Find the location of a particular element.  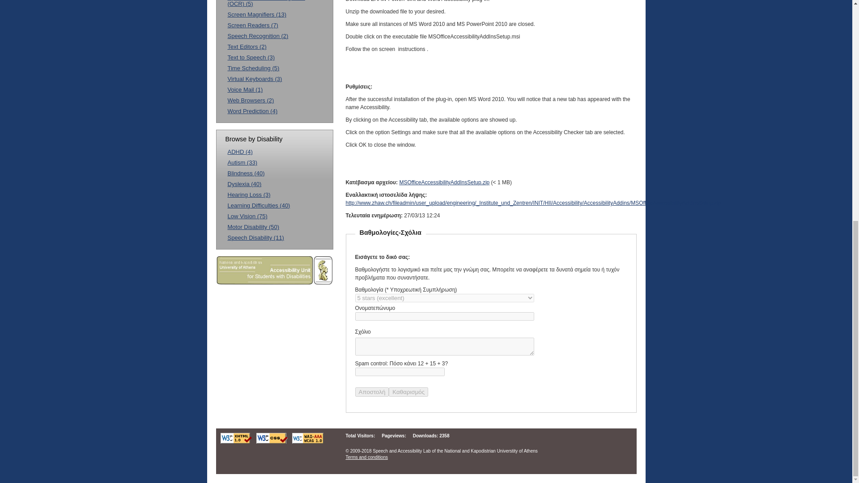

clear is located at coordinates (408, 392).